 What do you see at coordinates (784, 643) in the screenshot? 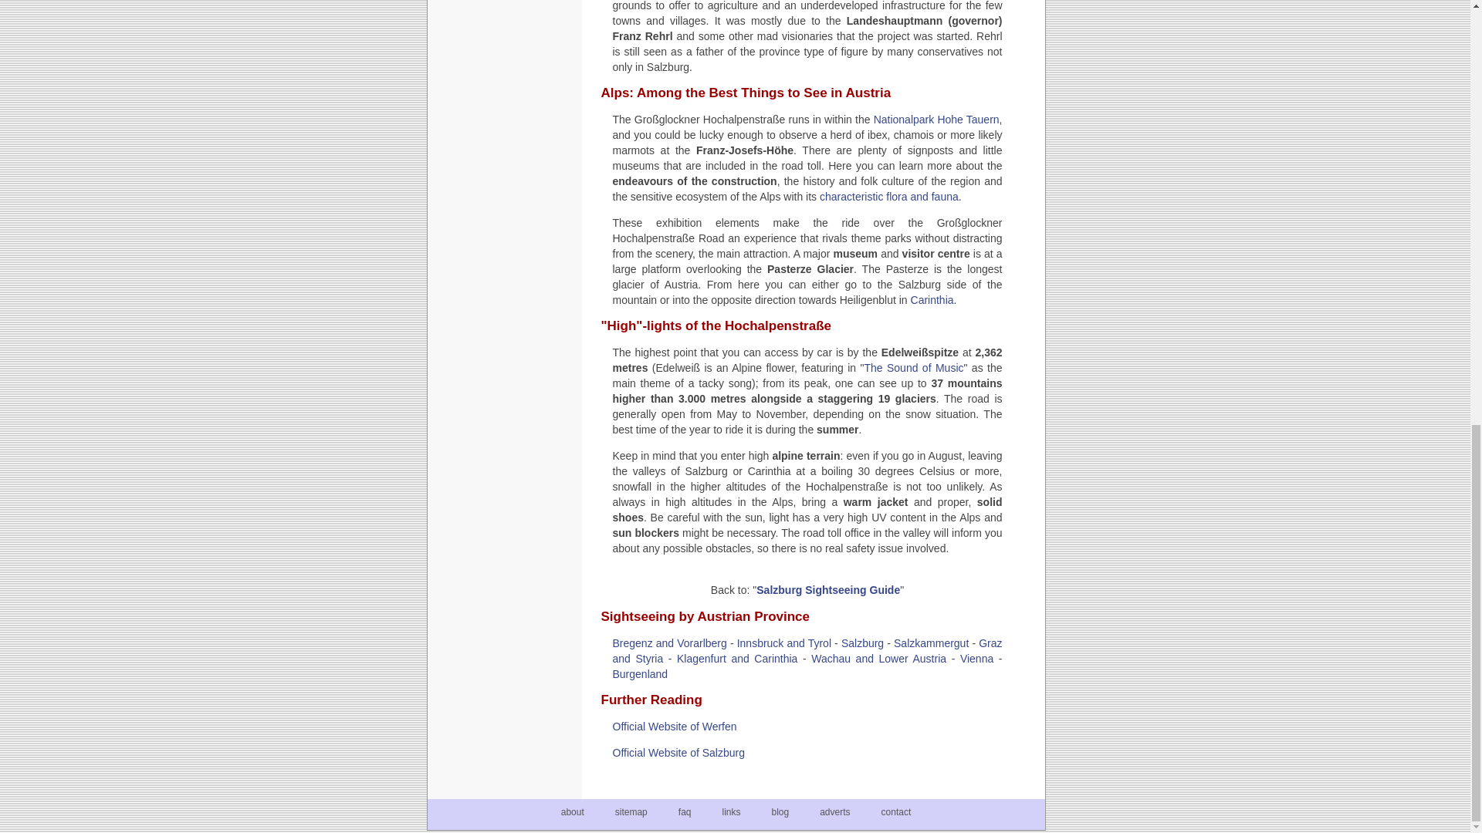
I see `Innsbruck and Tyrol` at bounding box center [784, 643].